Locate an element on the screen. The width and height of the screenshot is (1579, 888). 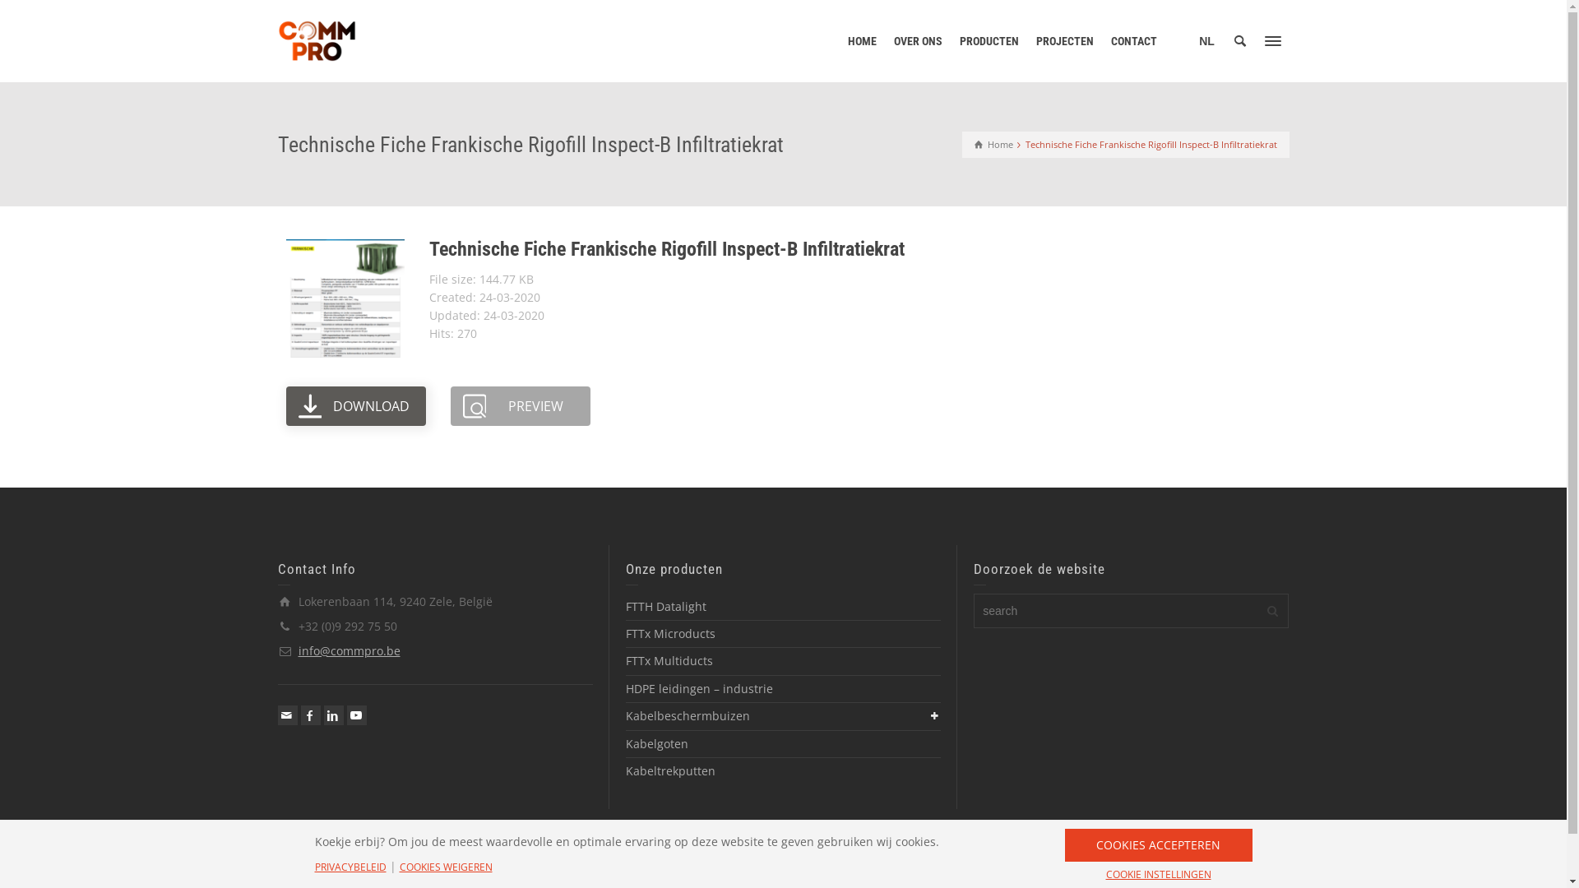
NL is located at coordinates (1207, 41).